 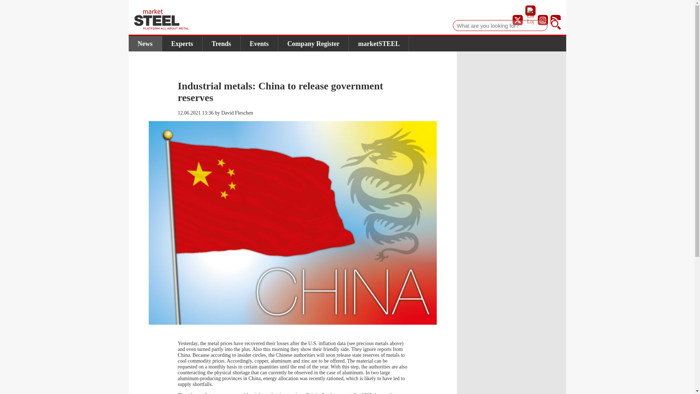 What do you see at coordinates (145, 44) in the screenshot?
I see `News` at bounding box center [145, 44].